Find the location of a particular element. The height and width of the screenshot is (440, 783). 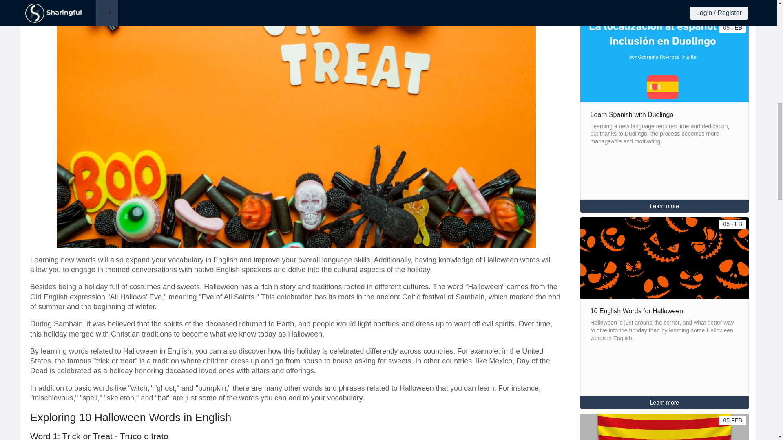

Learn more is located at coordinates (665, 403).